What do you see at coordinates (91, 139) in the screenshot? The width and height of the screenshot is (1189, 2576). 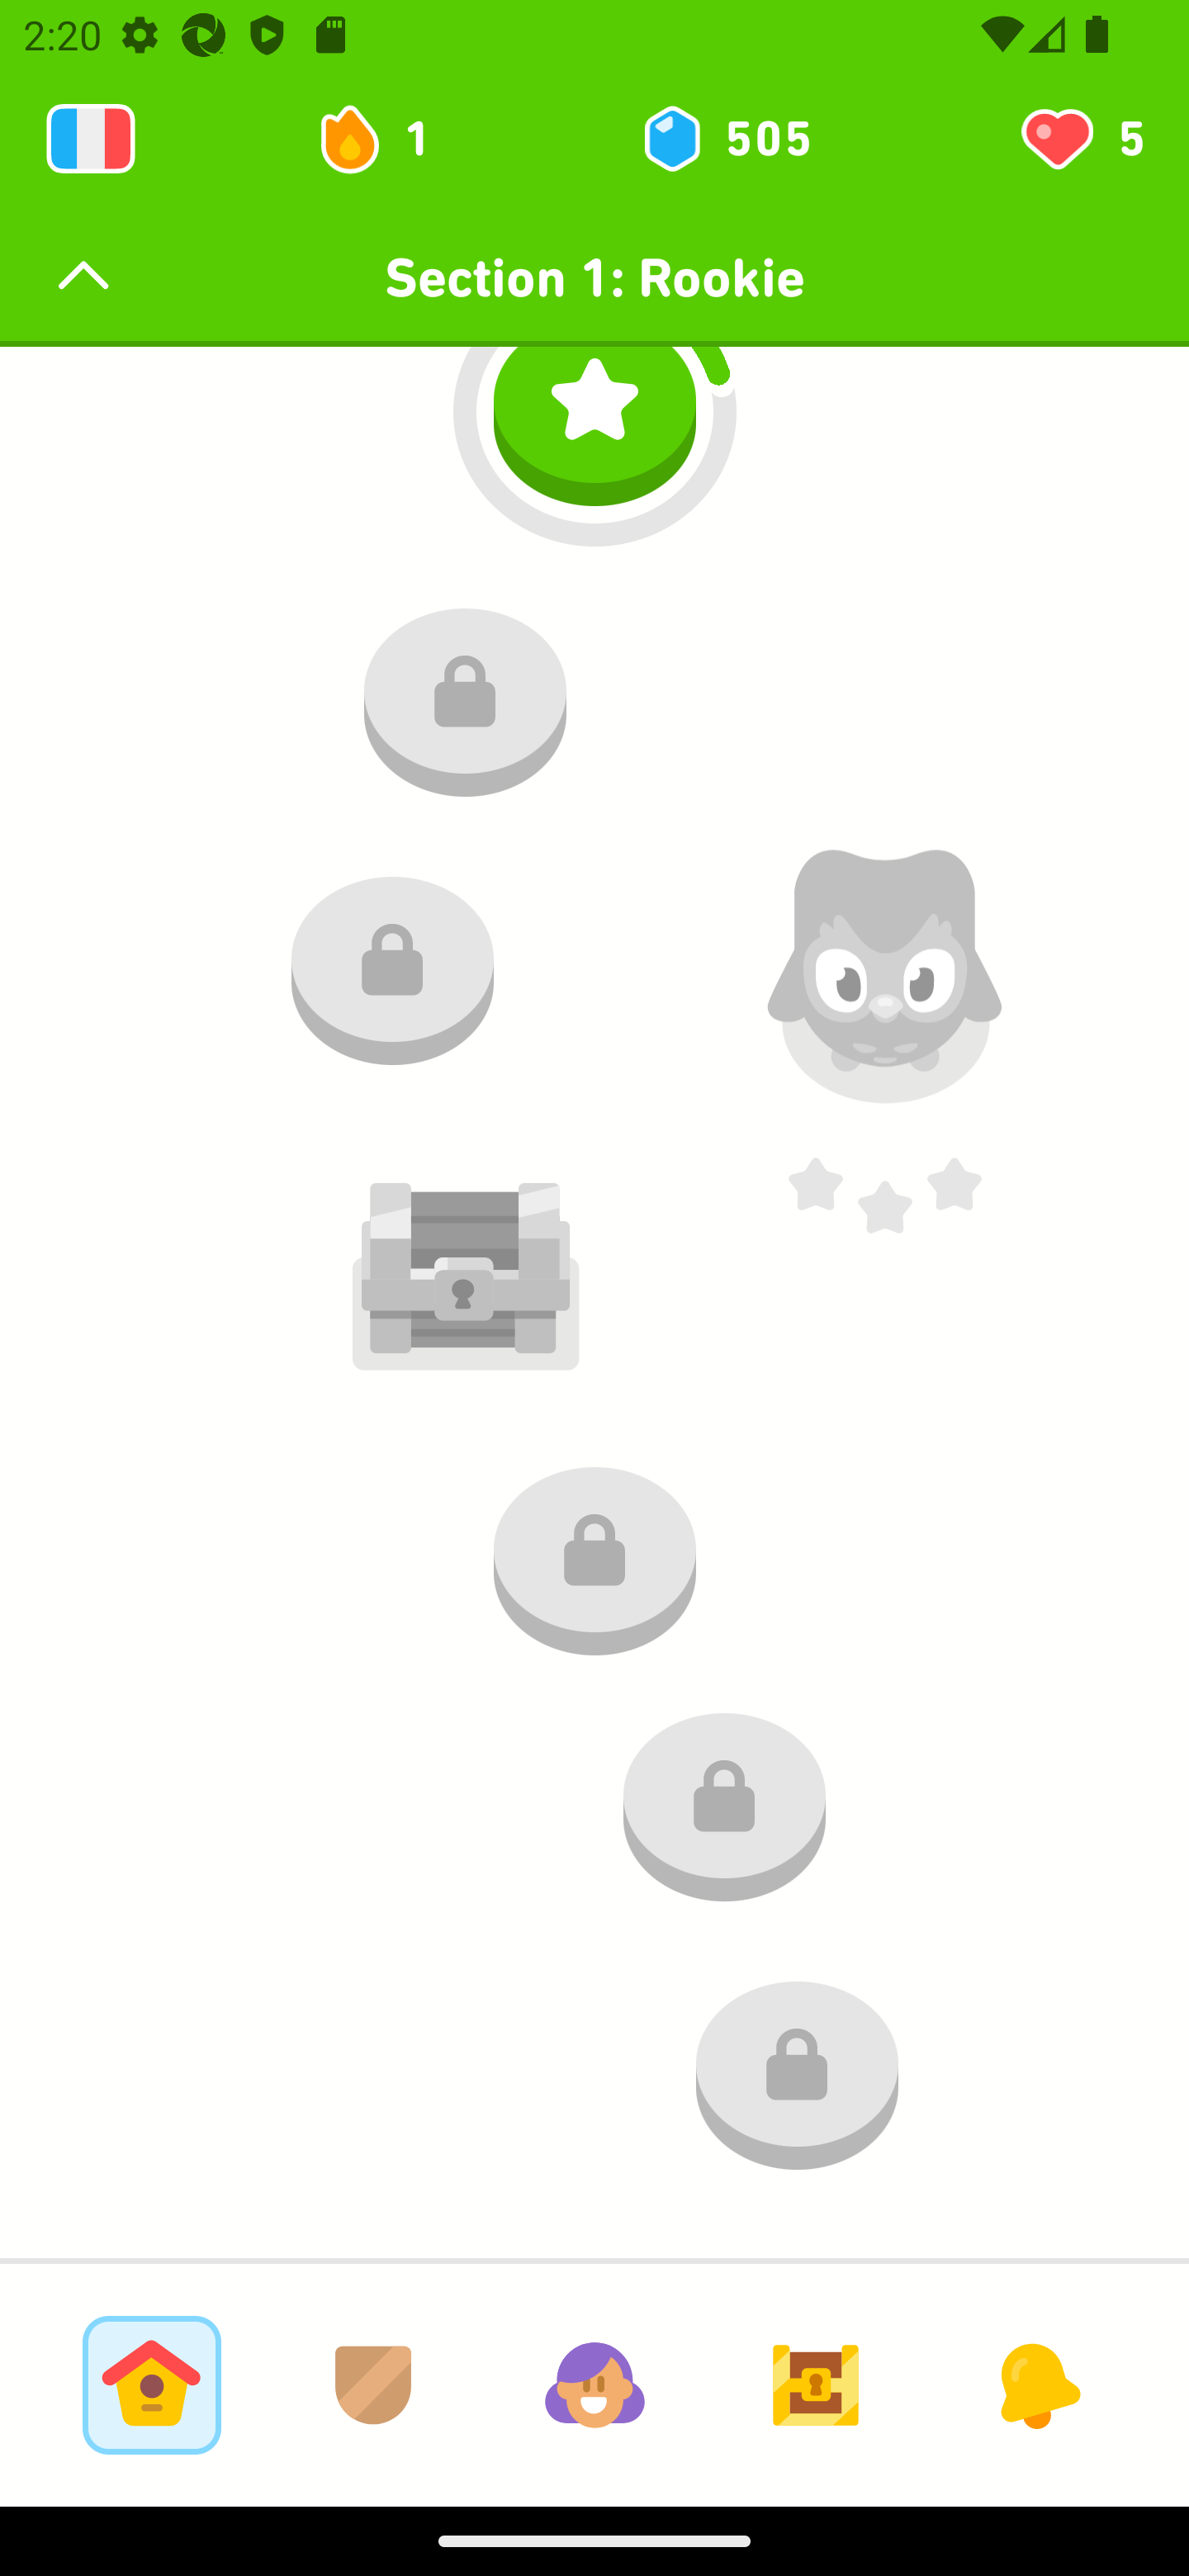 I see `Learning 2131888976` at bounding box center [91, 139].